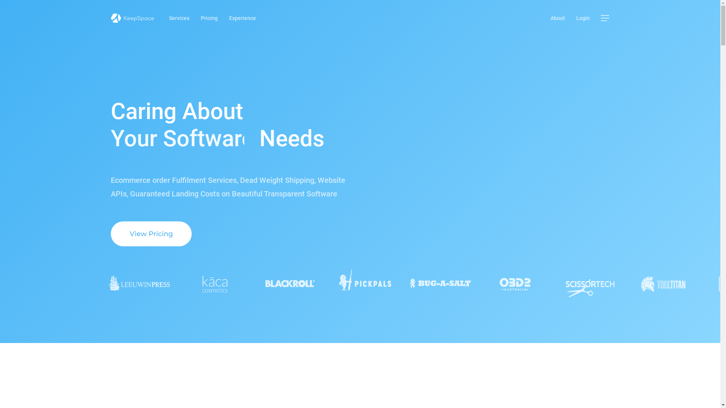 Image resolution: width=726 pixels, height=408 pixels. I want to click on About, so click(558, 18).